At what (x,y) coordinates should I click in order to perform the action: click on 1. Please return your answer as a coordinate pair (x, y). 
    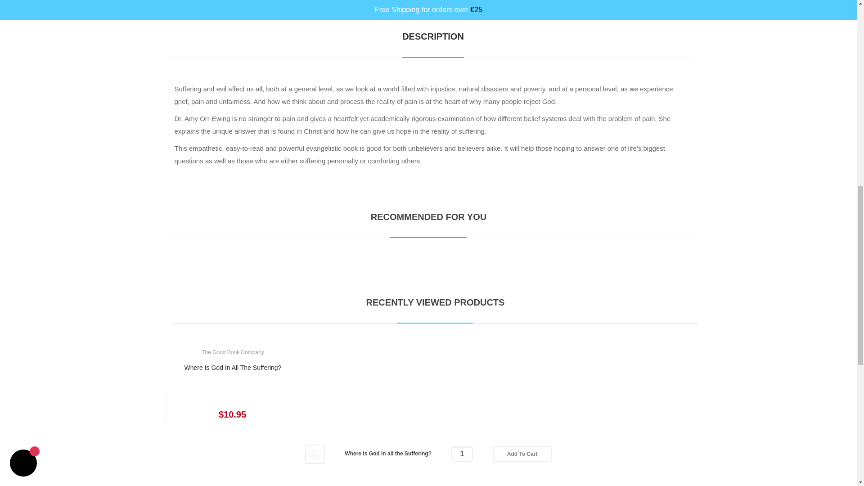
    Looking at the image, I should click on (462, 454).